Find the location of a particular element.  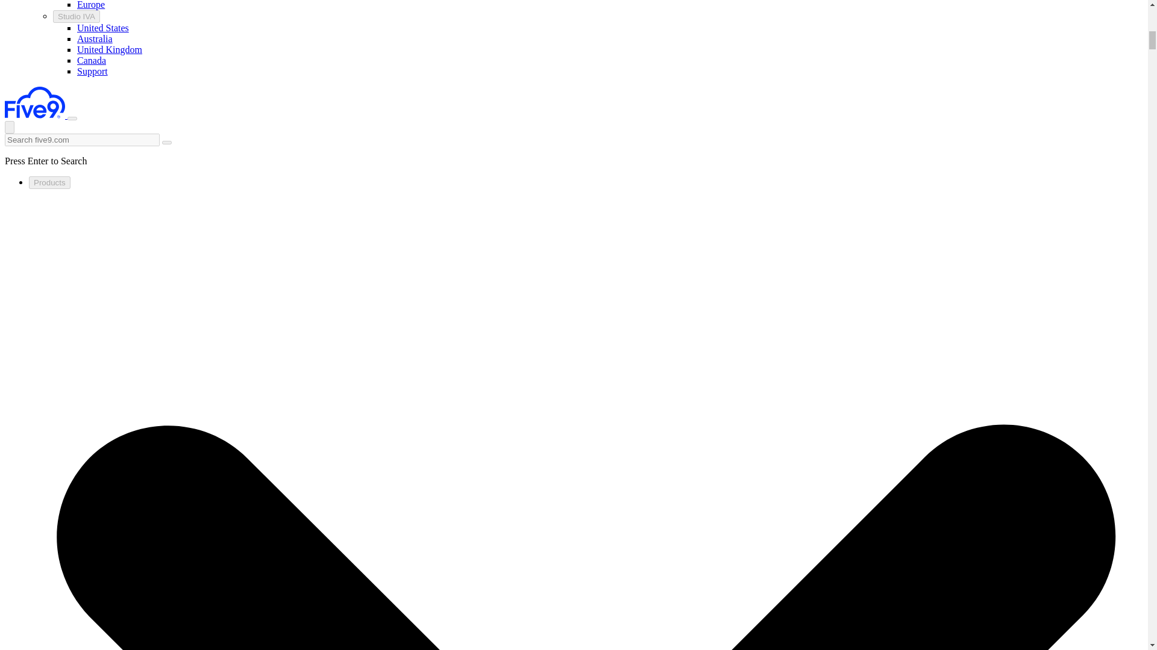

Search is located at coordinates (166, 135).